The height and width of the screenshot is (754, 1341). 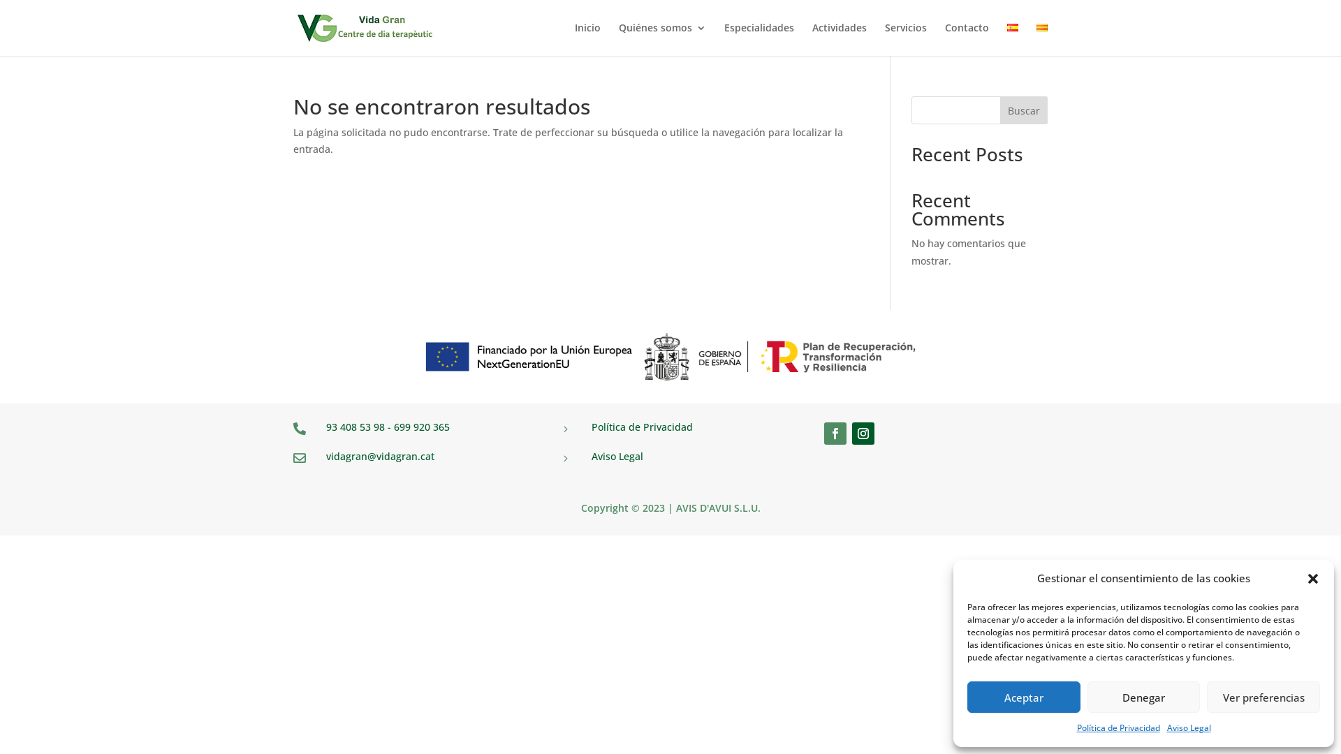 What do you see at coordinates (863, 434) in the screenshot?
I see `Seguir en Instagram` at bounding box center [863, 434].